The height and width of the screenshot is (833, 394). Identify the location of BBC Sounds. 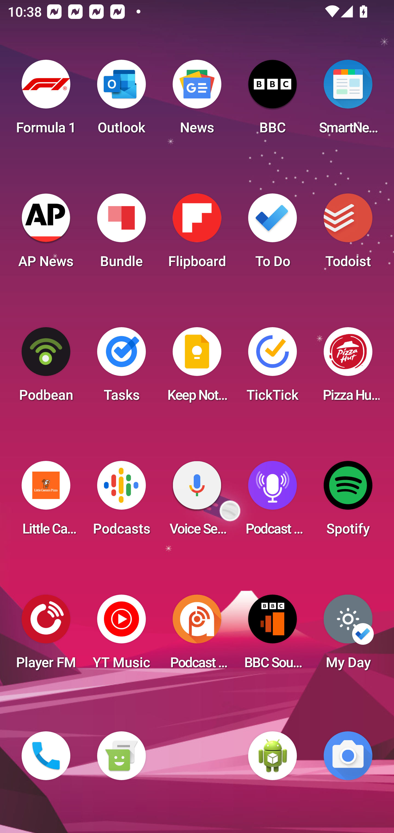
(273, 635).